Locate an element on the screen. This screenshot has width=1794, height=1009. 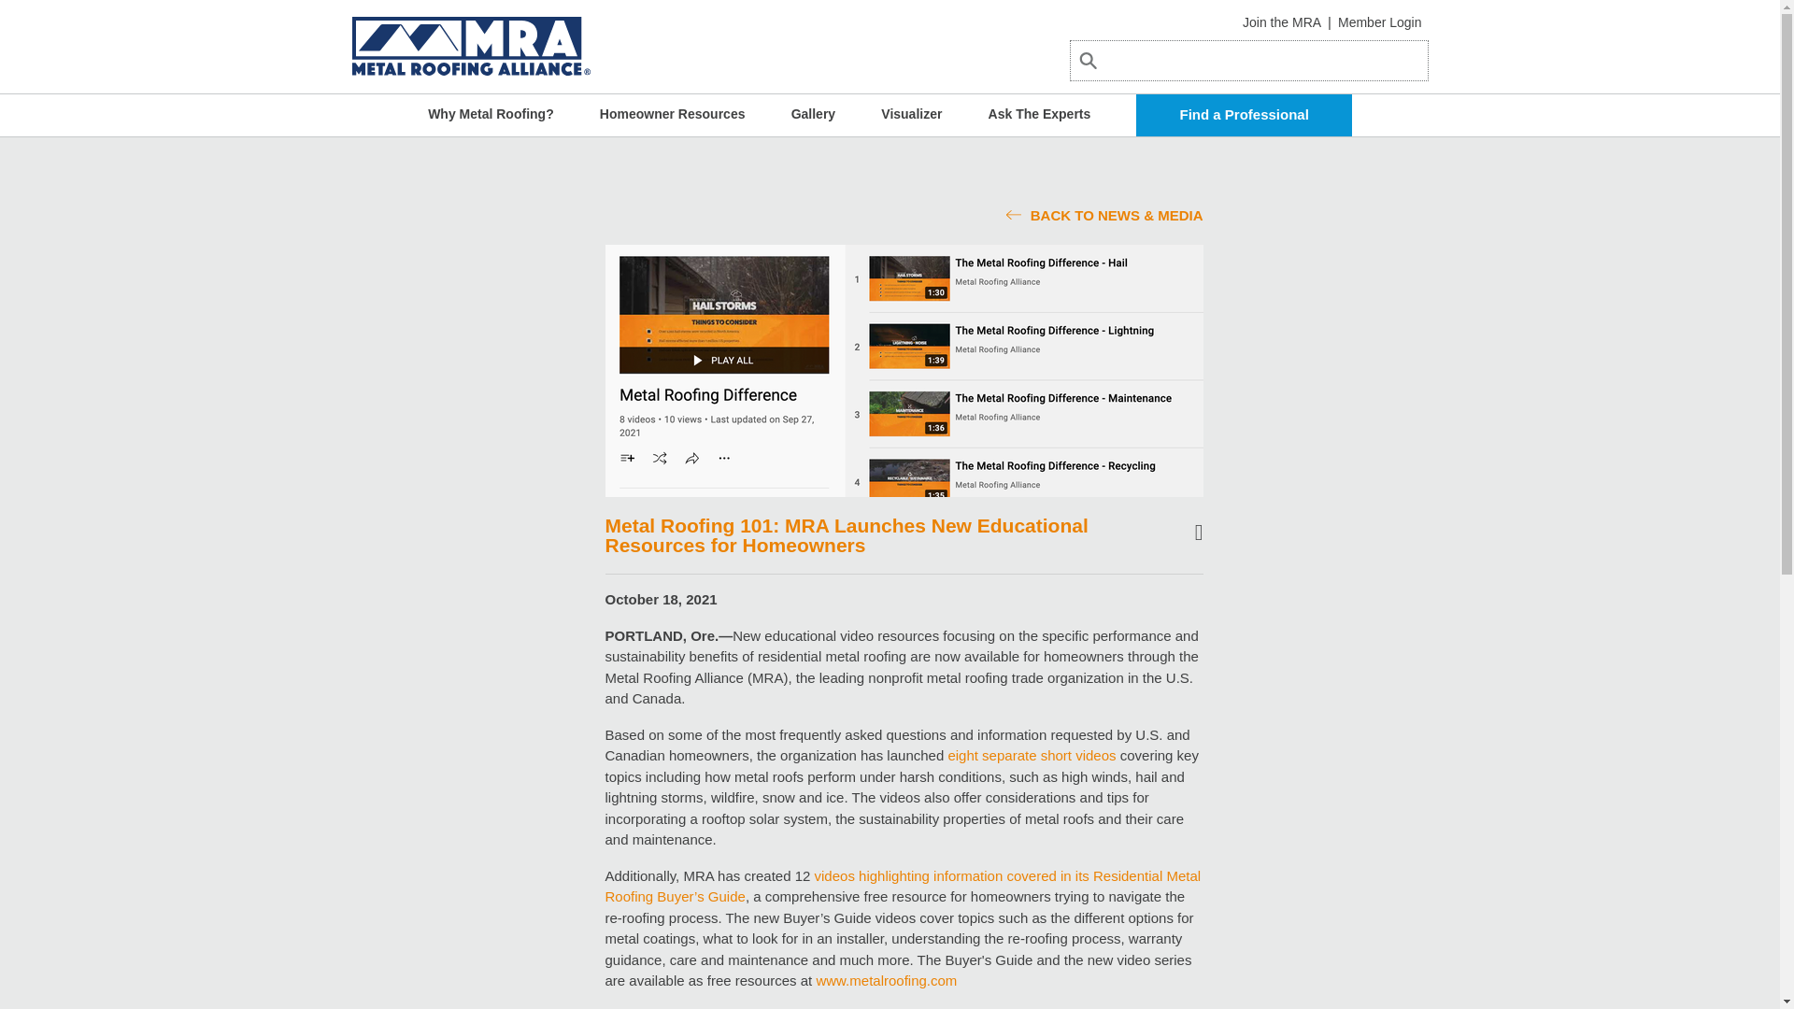
Gallery is located at coordinates (813, 114).